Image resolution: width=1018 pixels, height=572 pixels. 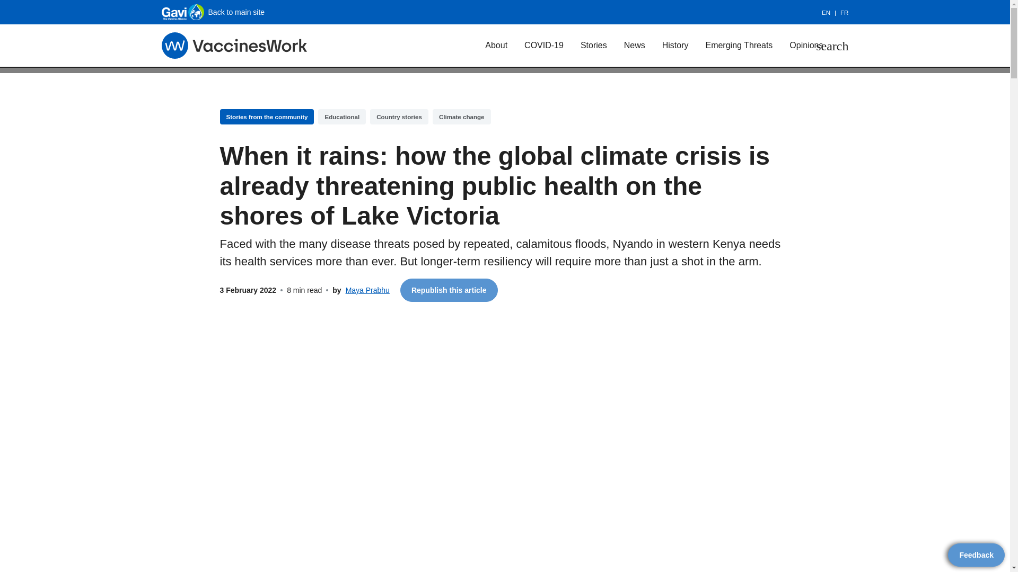 I want to click on Maya Prabhu, so click(x=275, y=275).